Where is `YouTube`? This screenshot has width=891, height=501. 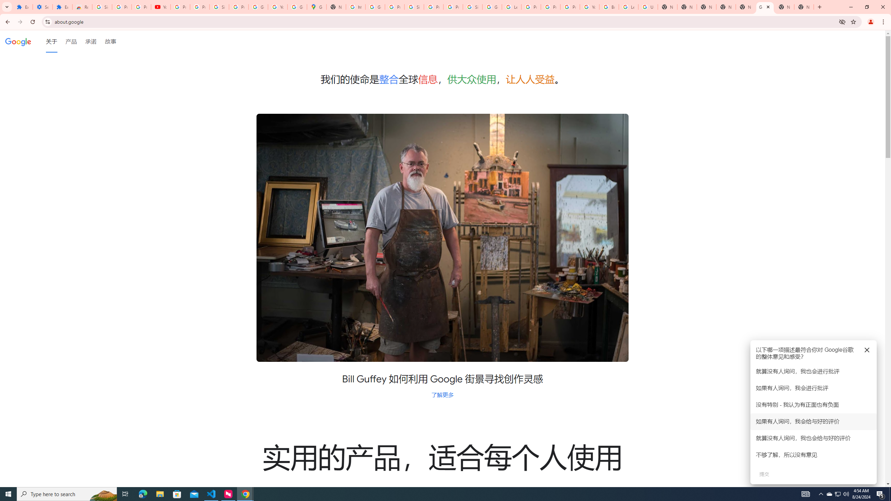
YouTube is located at coordinates (589, 7).